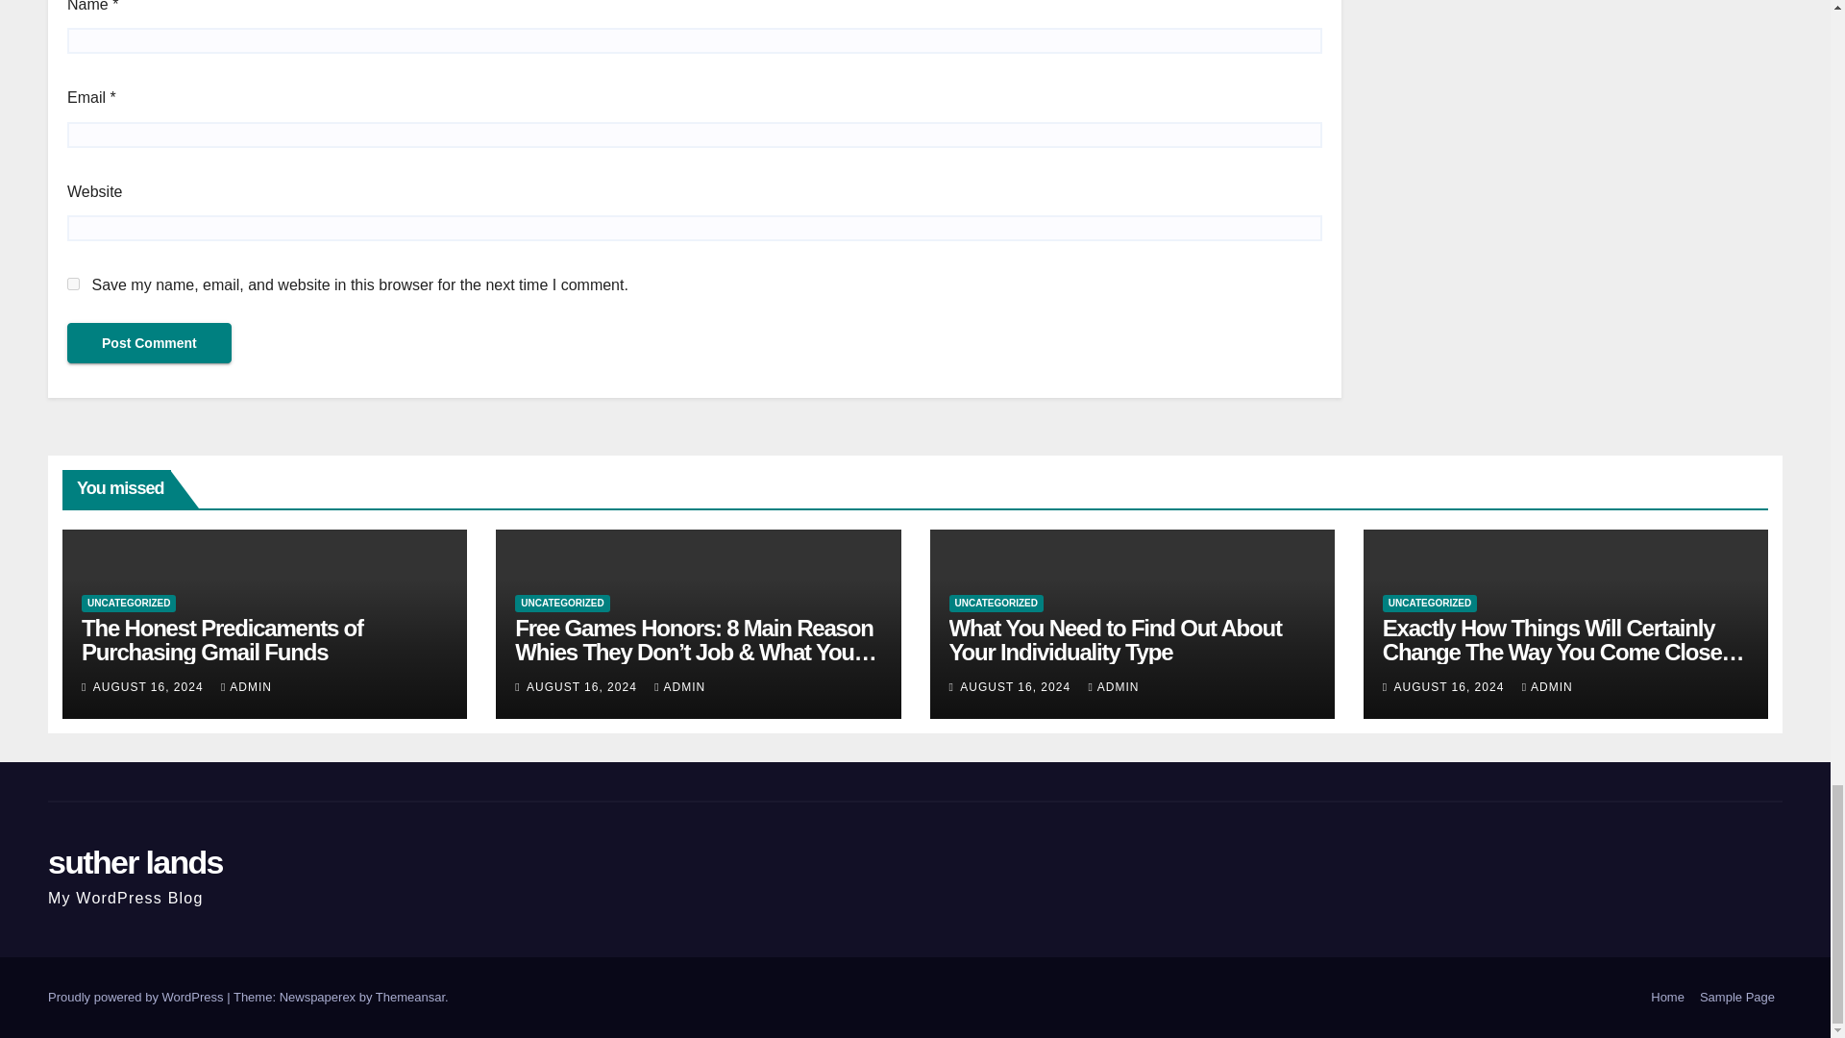 This screenshot has width=1845, height=1038. I want to click on Home, so click(1667, 998).